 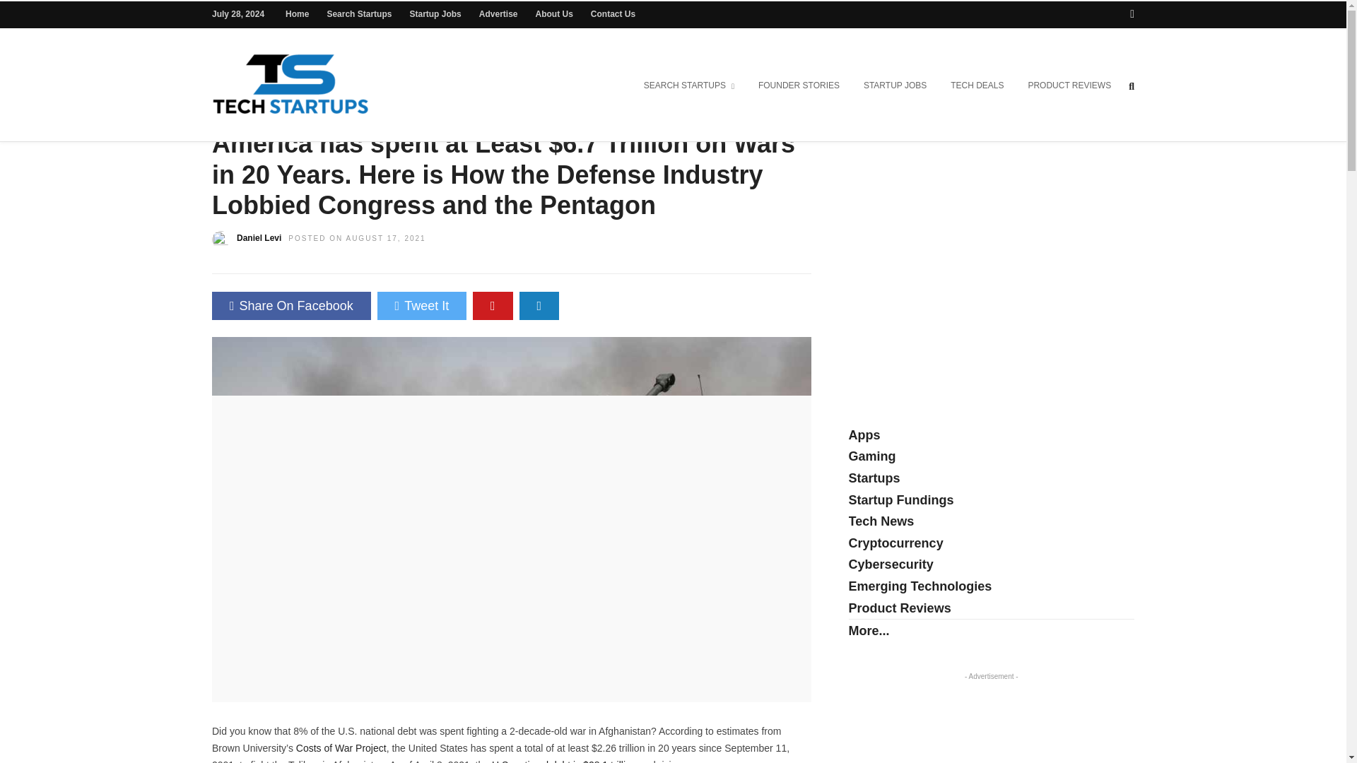 What do you see at coordinates (895, 86) in the screenshot?
I see `STARTUP JOBS` at bounding box center [895, 86].